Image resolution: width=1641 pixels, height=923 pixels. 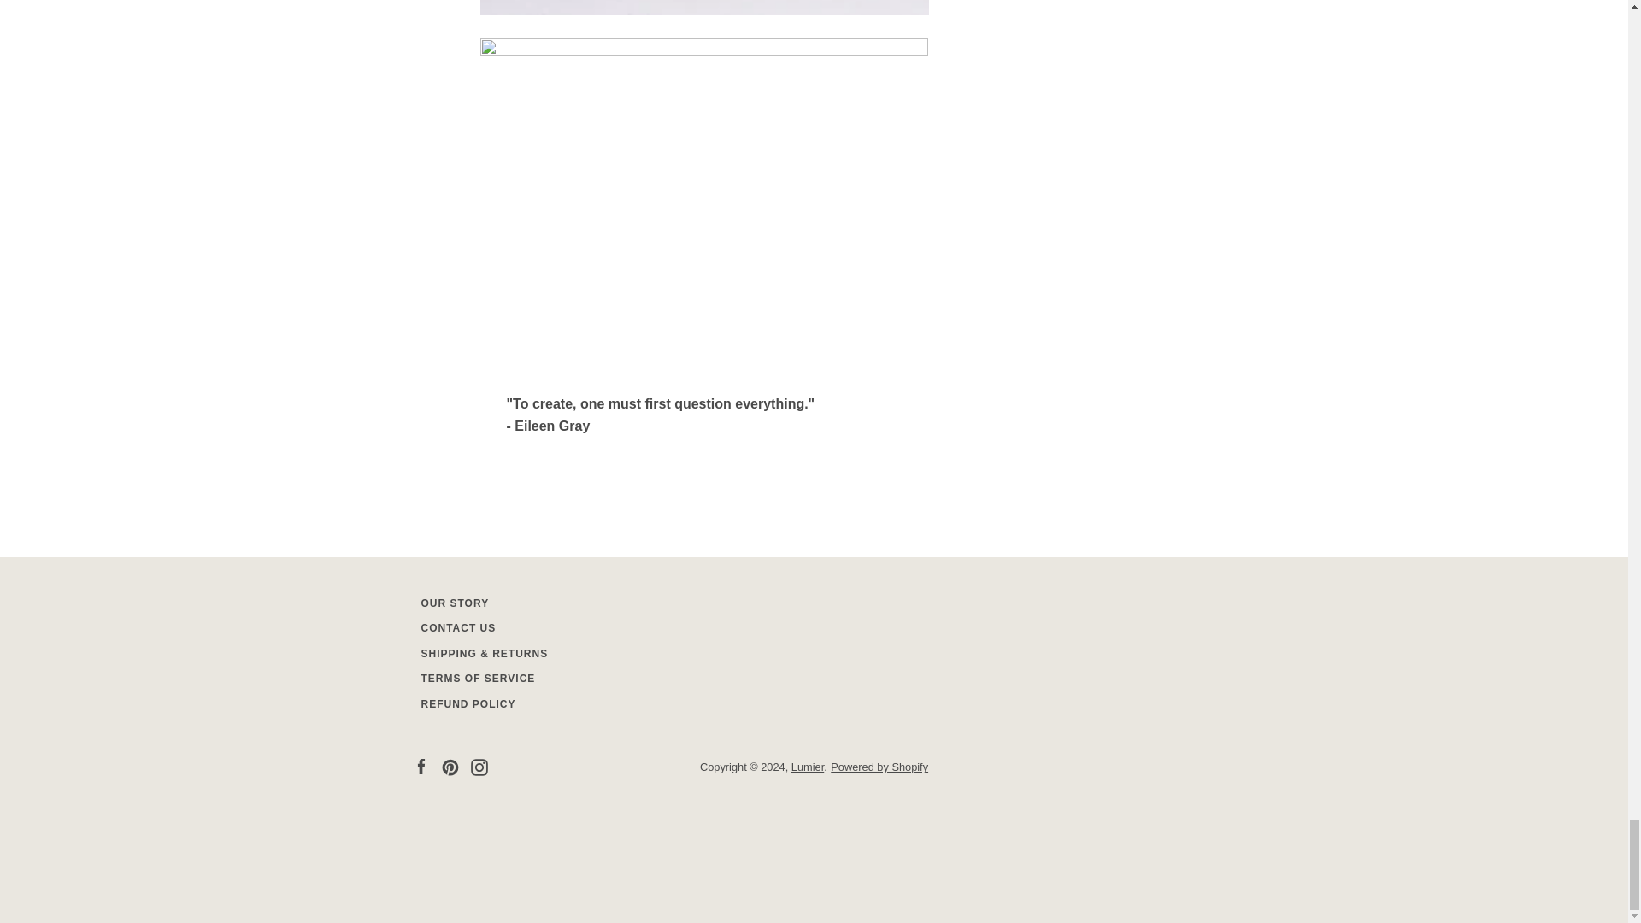 I want to click on Lumier on Facebook, so click(x=420, y=766).